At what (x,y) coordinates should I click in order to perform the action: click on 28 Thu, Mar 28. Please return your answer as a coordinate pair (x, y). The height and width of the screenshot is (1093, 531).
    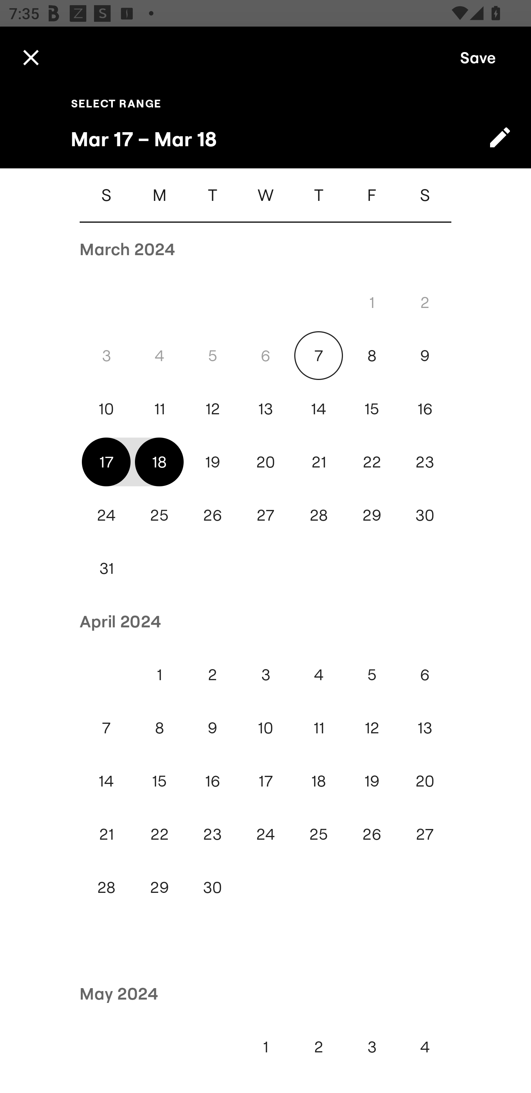
    Looking at the image, I should click on (319, 515).